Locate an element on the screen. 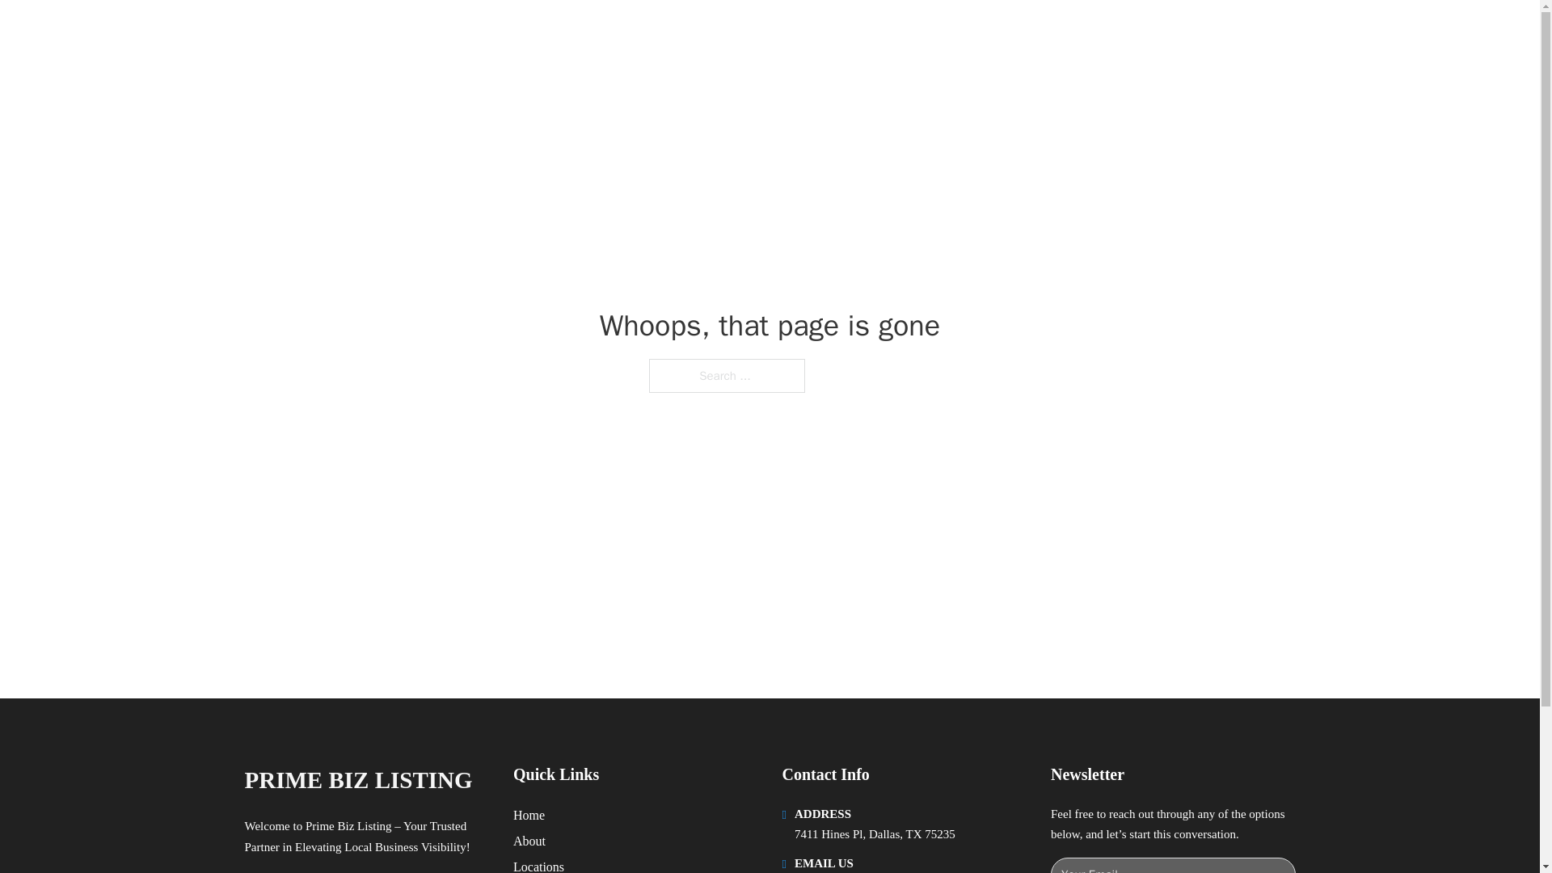  Locations is located at coordinates (538, 865).